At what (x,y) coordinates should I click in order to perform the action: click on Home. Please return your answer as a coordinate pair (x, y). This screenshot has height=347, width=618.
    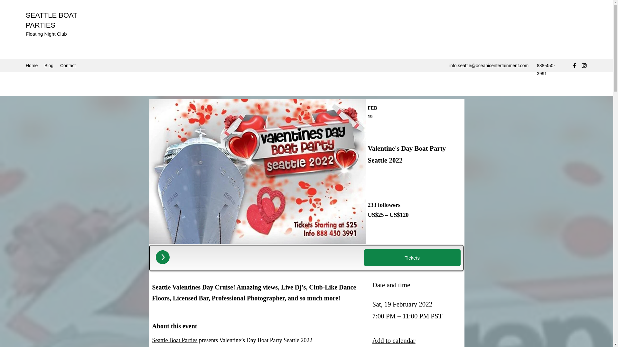
    Looking at the image, I should click on (32, 66).